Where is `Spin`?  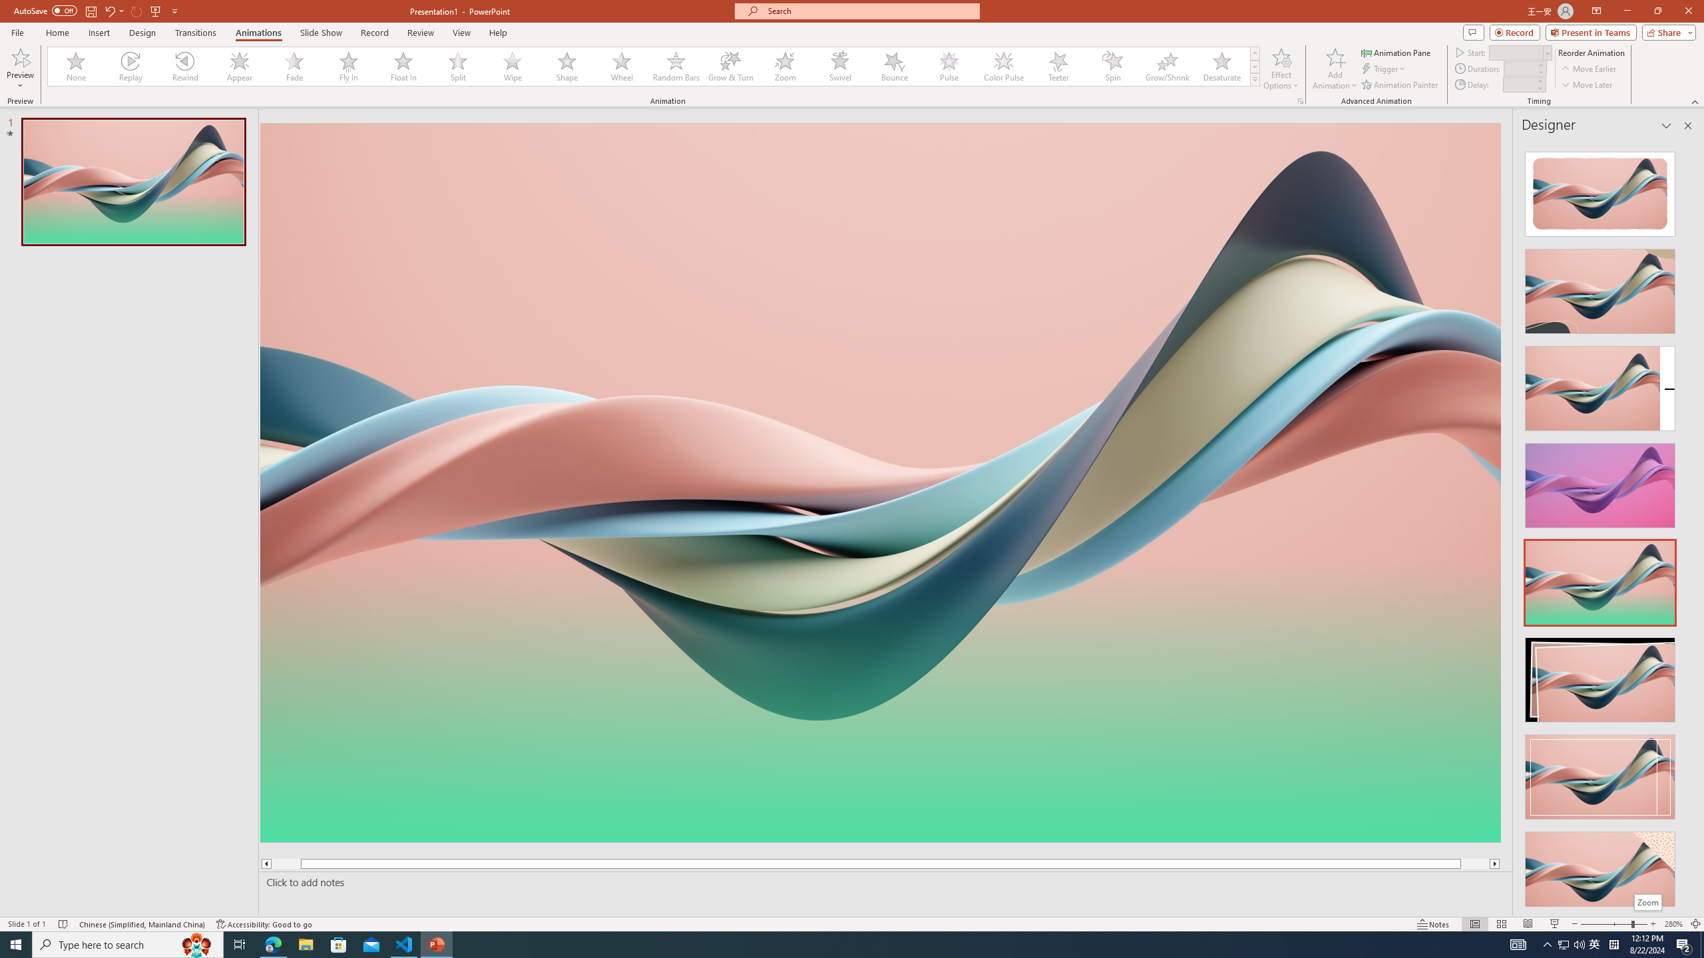 Spin is located at coordinates (1112, 67).